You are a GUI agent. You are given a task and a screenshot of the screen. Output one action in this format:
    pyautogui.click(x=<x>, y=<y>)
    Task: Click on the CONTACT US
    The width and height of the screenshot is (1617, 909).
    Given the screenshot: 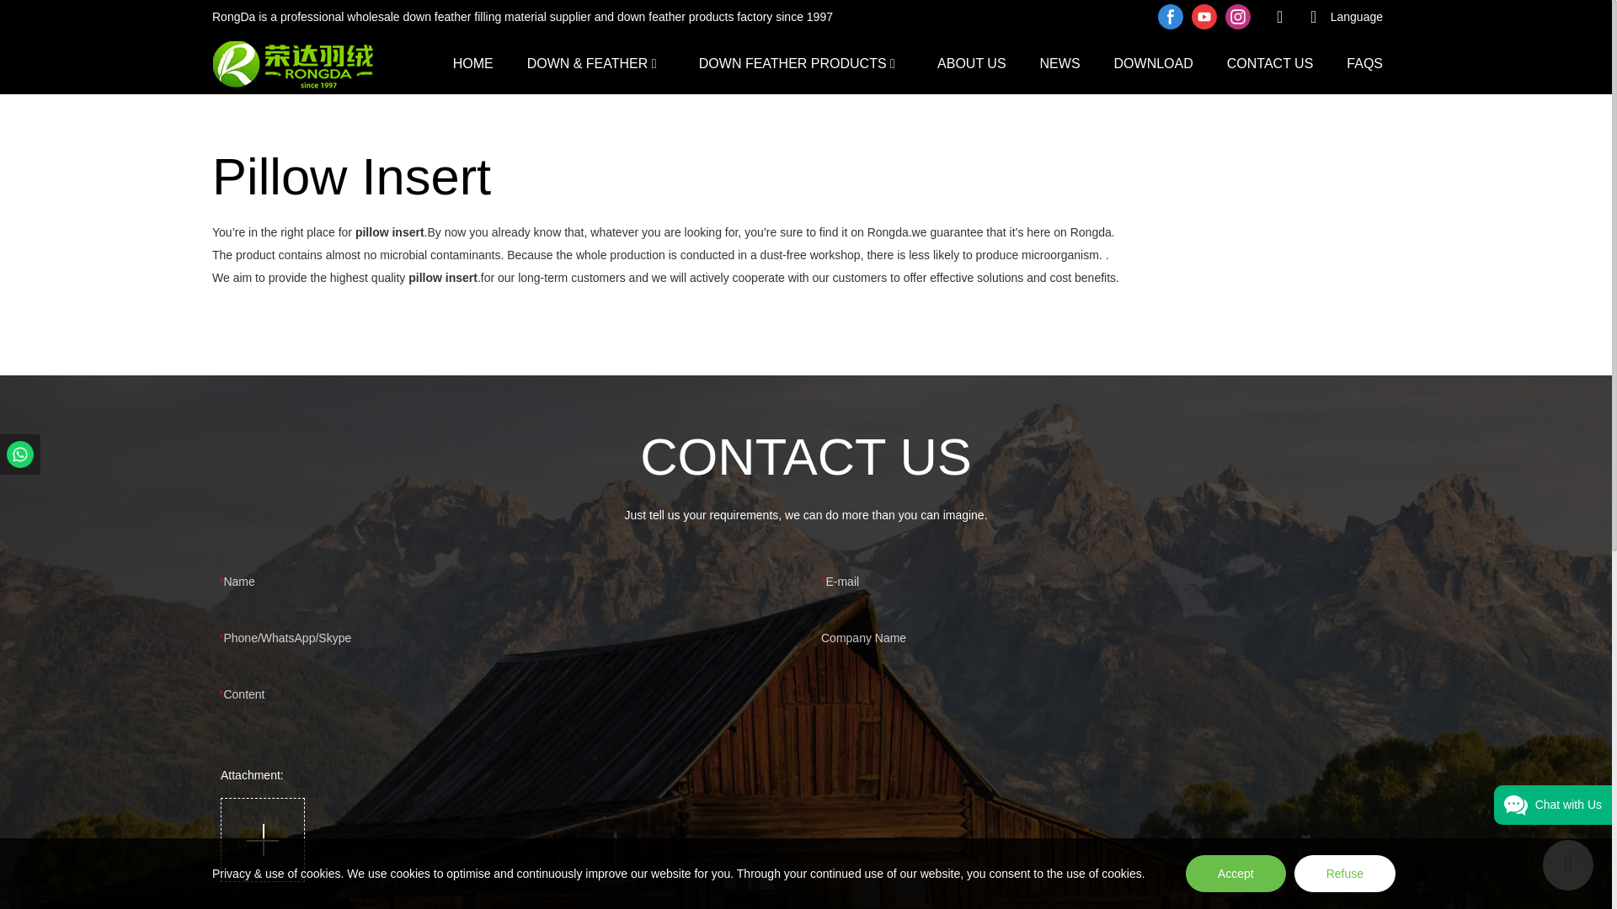 What is the action you would take?
    pyautogui.click(x=1270, y=62)
    